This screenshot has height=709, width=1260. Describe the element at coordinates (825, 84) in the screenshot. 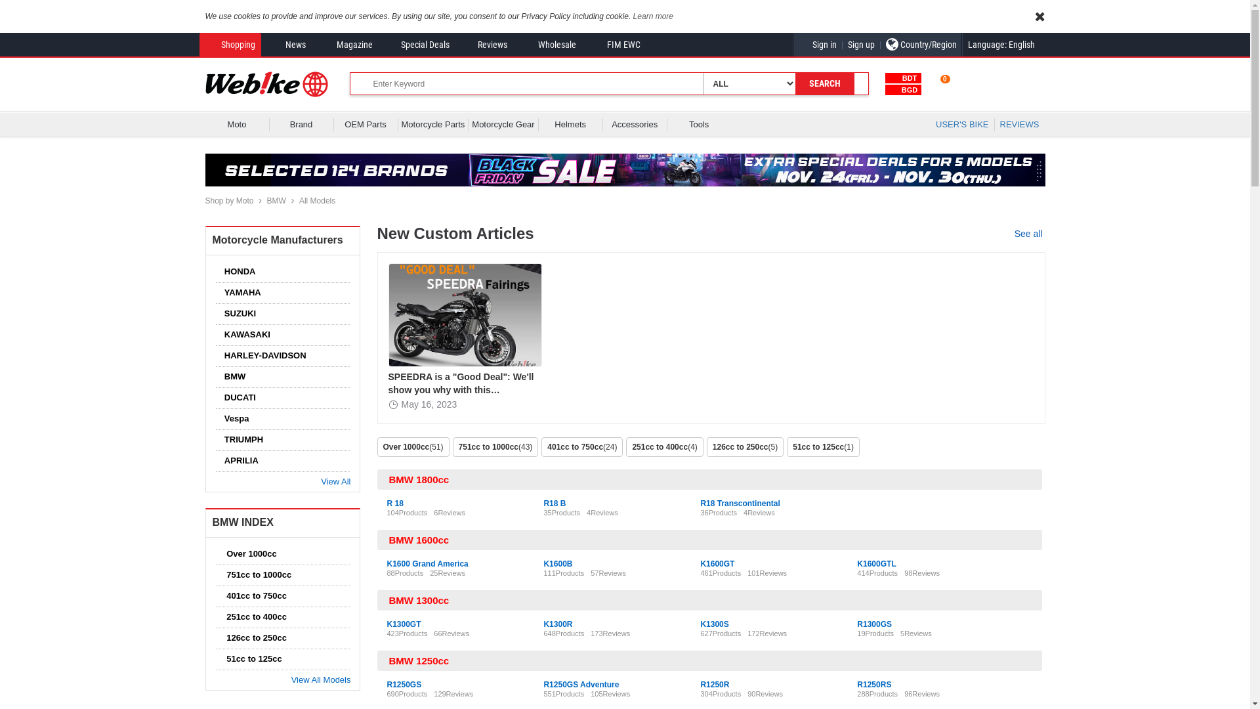

I see `SEARCH` at that location.